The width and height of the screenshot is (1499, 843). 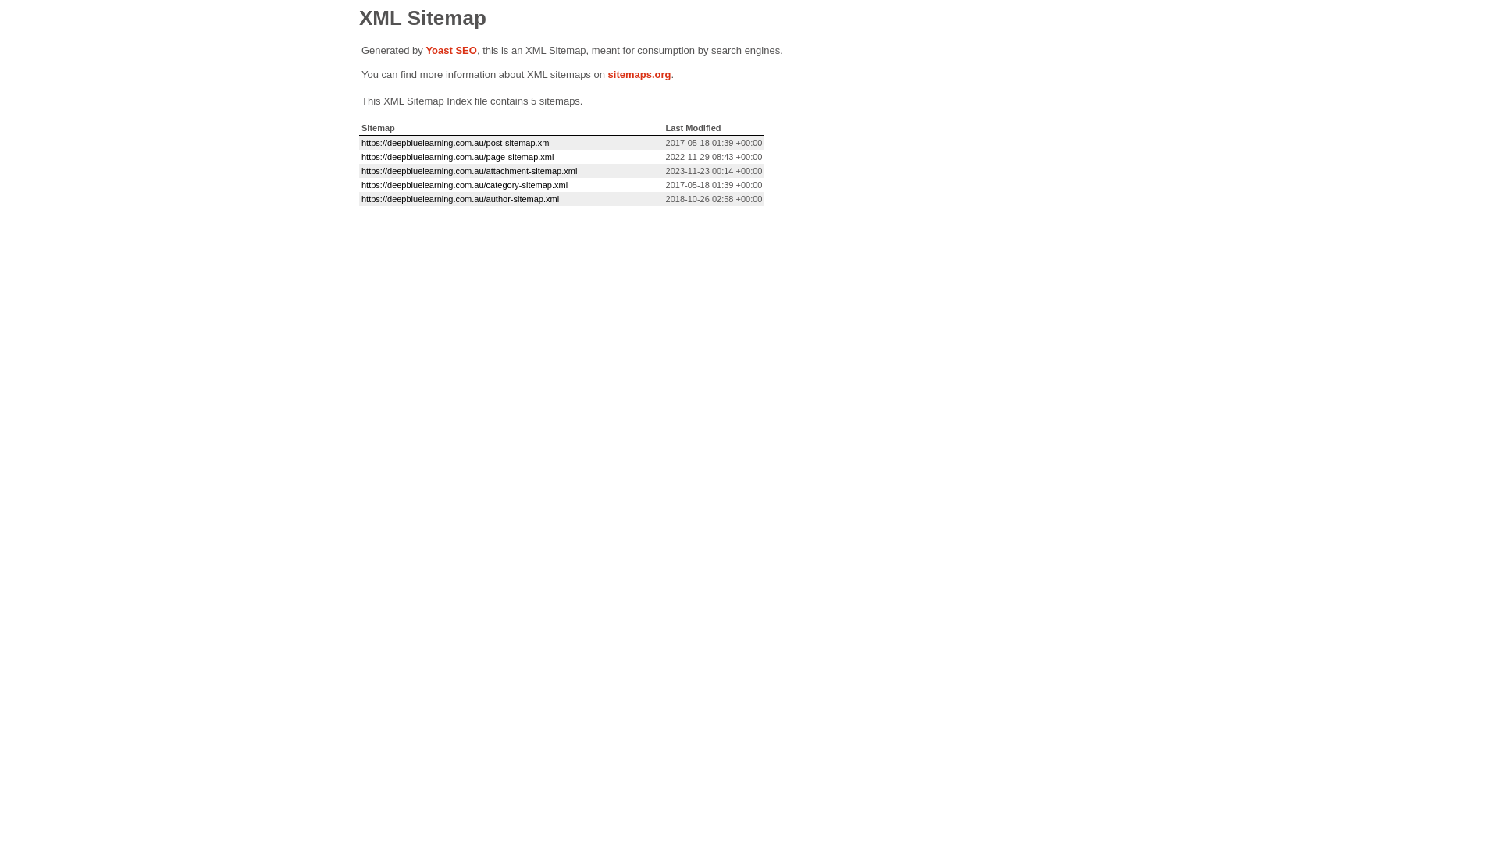 What do you see at coordinates (458, 157) in the screenshot?
I see `https://deepbluelearning.com.au/page-sitemap.xml` at bounding box center [458, 157].